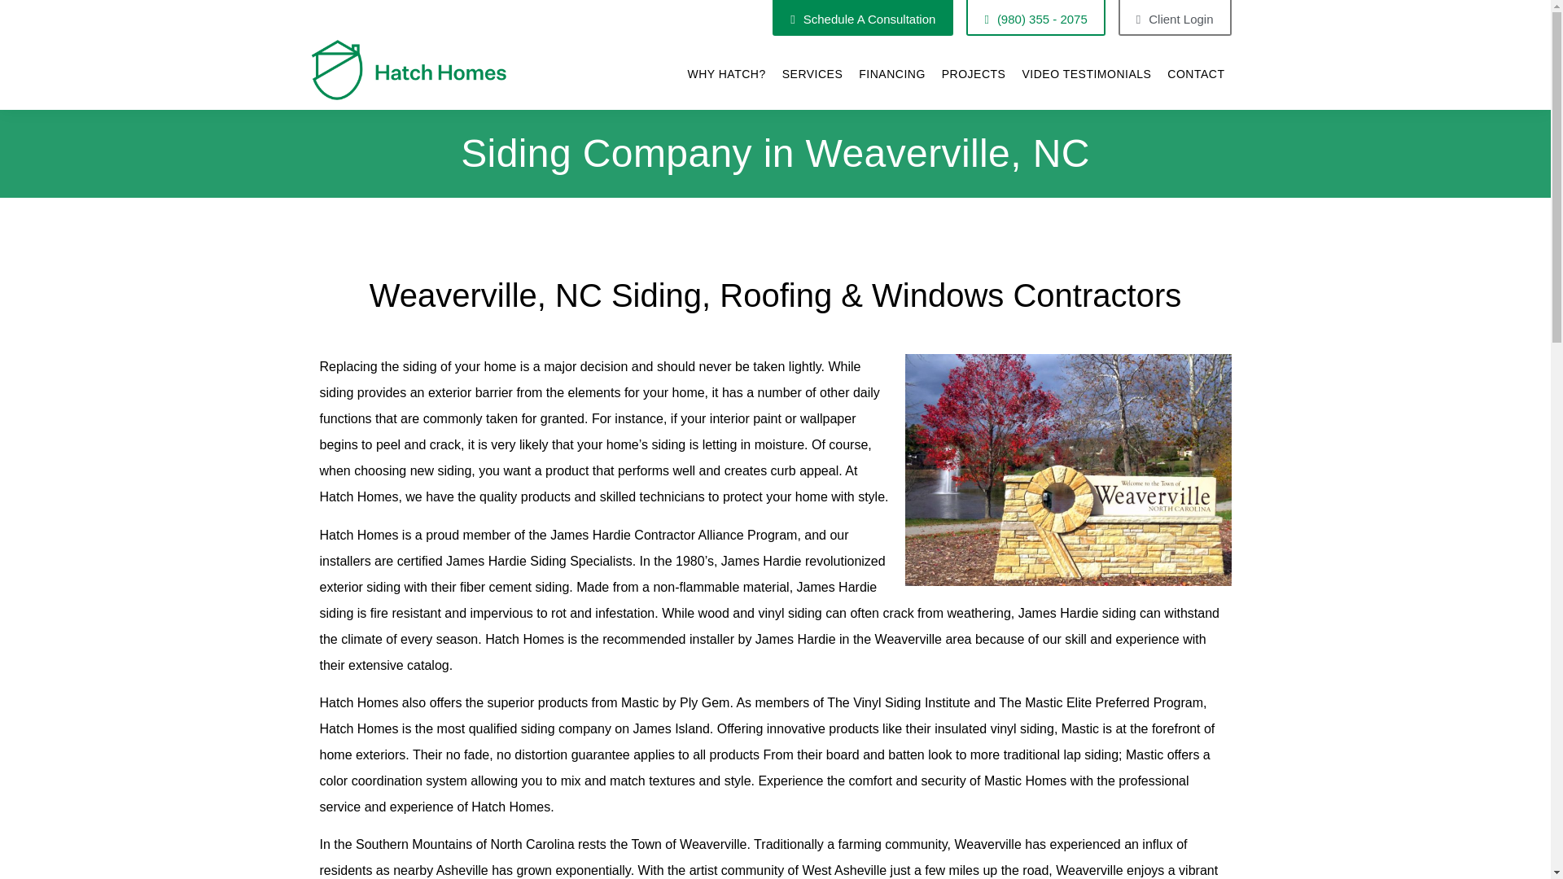 Image resolution: width=1563 pixels, height=879 pixels. I want to click on WHY HATCH?, so click(726, 74).